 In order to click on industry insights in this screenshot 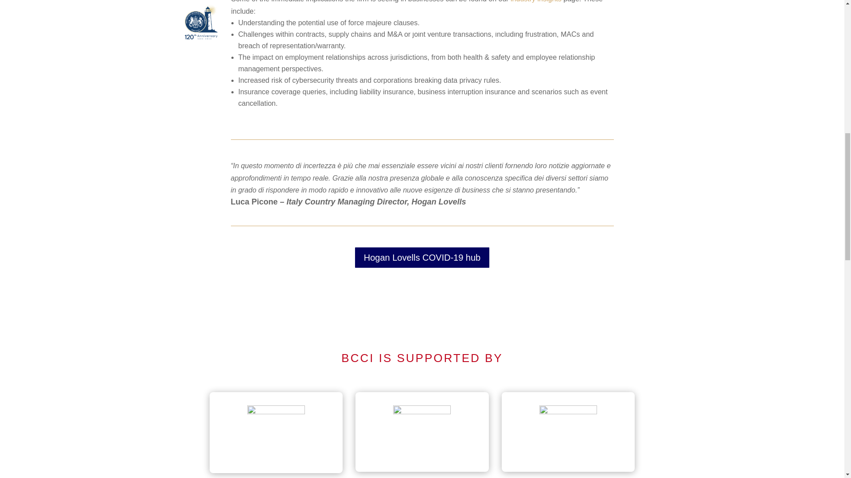, I will do `click(536, 1)`.